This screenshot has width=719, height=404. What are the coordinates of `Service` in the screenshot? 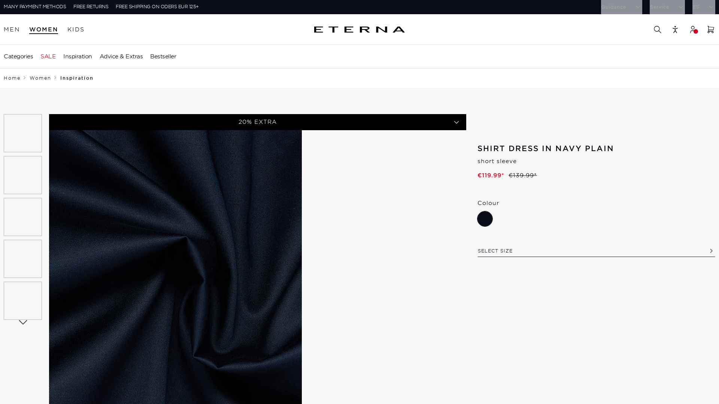 It's located at (667, 7).